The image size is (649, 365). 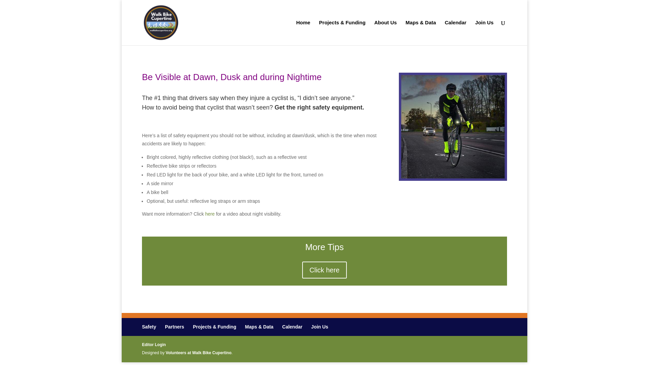 What do you see at coordinates (385, 32) in the screenshot?
I see `About Us` at bounding box center [385, 32].